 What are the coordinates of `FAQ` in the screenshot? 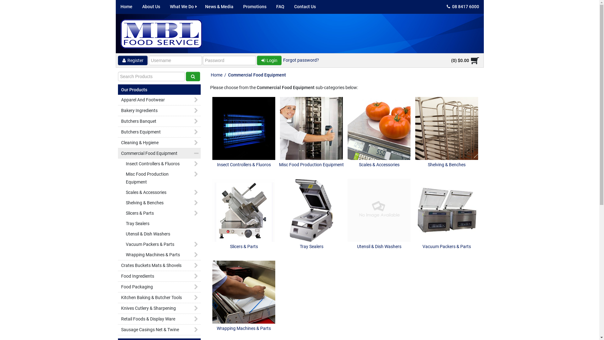 It's located at (280, 7).